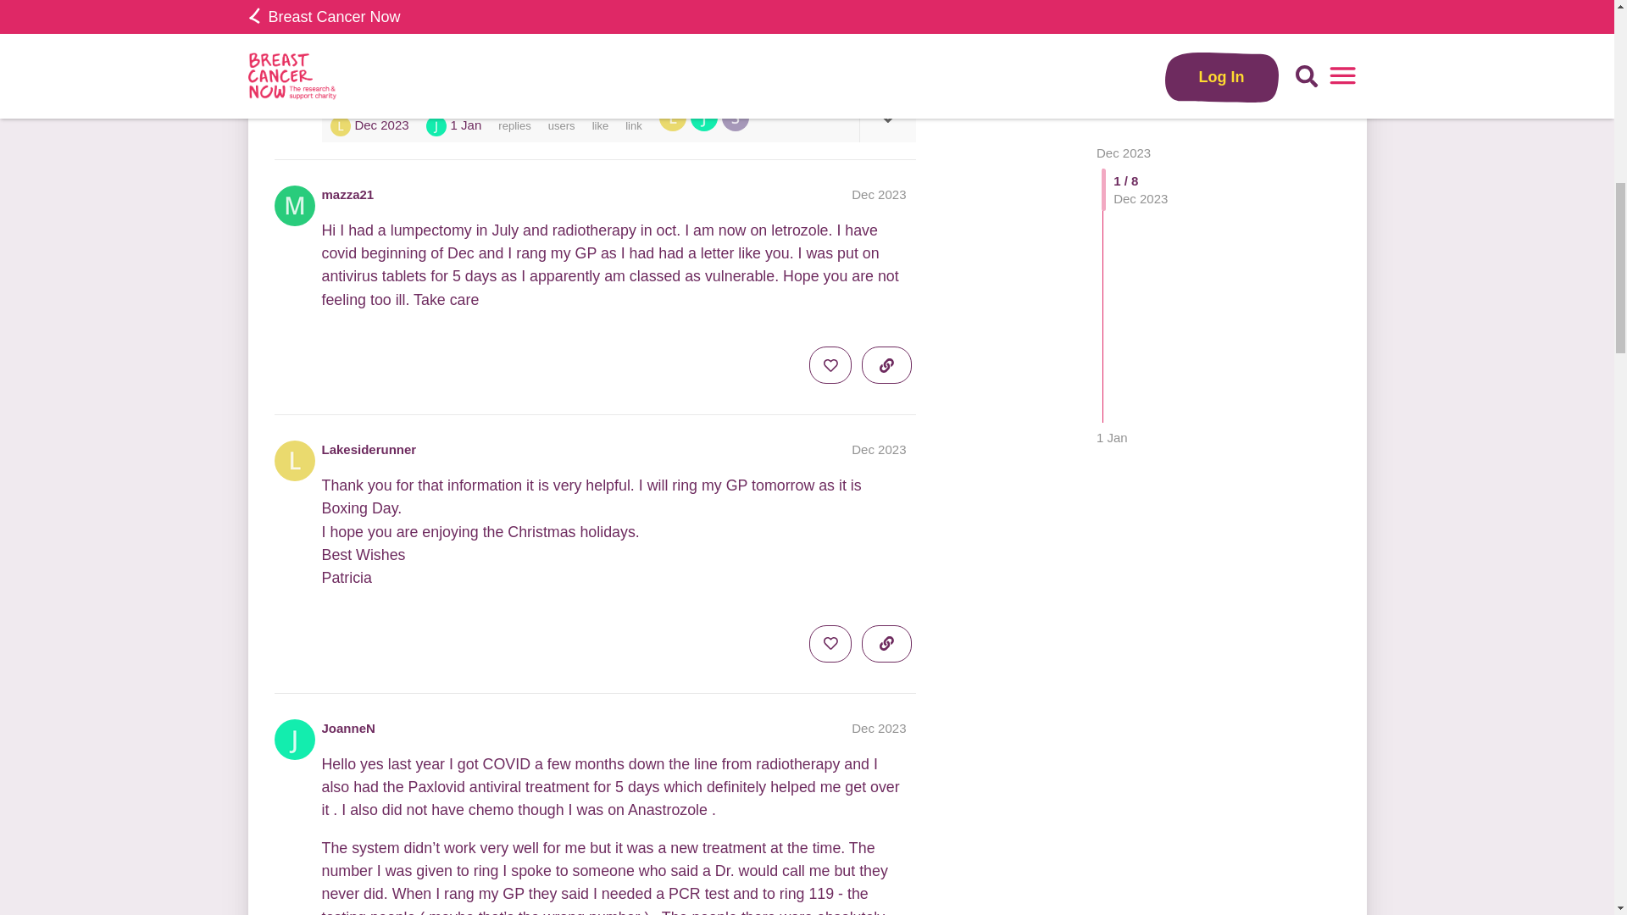  I want to click on Dec 2023, so click(878, 729).